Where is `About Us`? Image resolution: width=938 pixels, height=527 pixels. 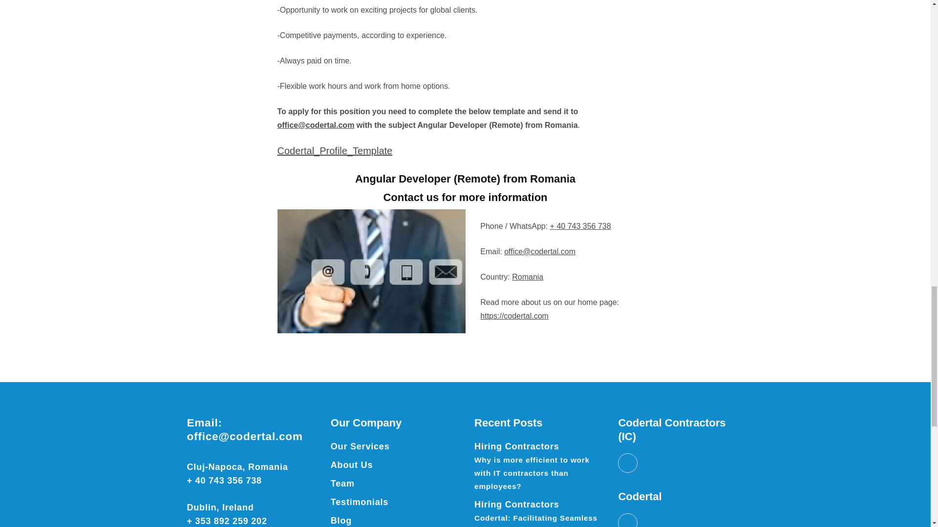
About Us is located at coordinates (352, 444).